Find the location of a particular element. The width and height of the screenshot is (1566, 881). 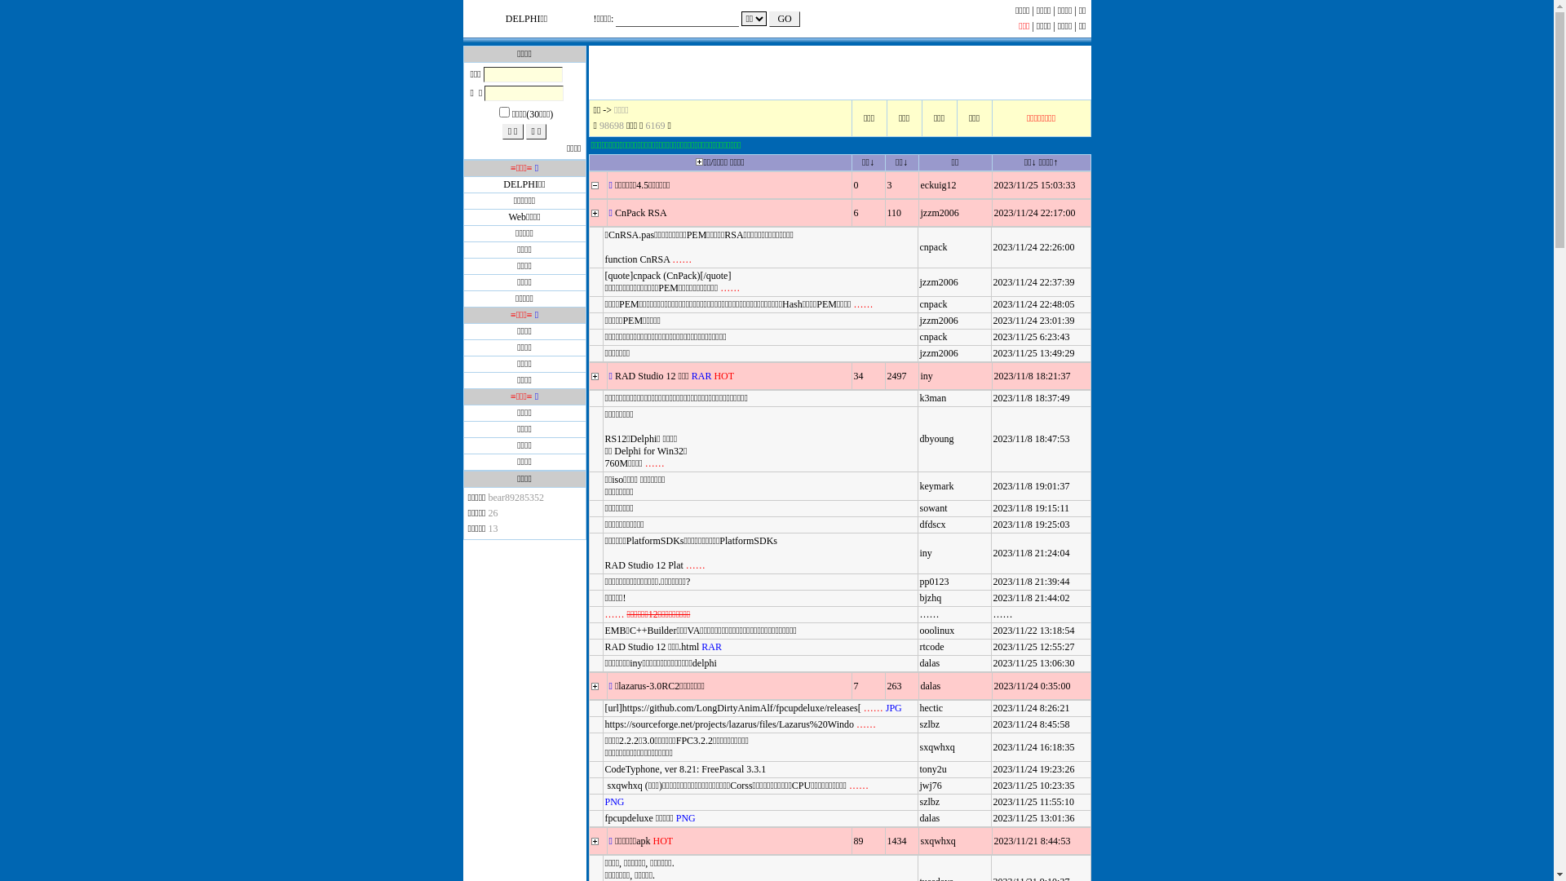

dalas is located at coordinates (930, 686).